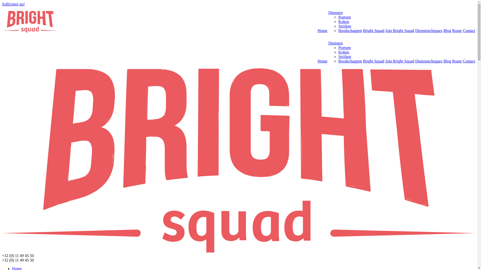 This screenshot has height=270, width=481. What do you see at coordinates (30, 22) in the screenshot?
I see `Bright Squad` at bounding box center [30, 22].